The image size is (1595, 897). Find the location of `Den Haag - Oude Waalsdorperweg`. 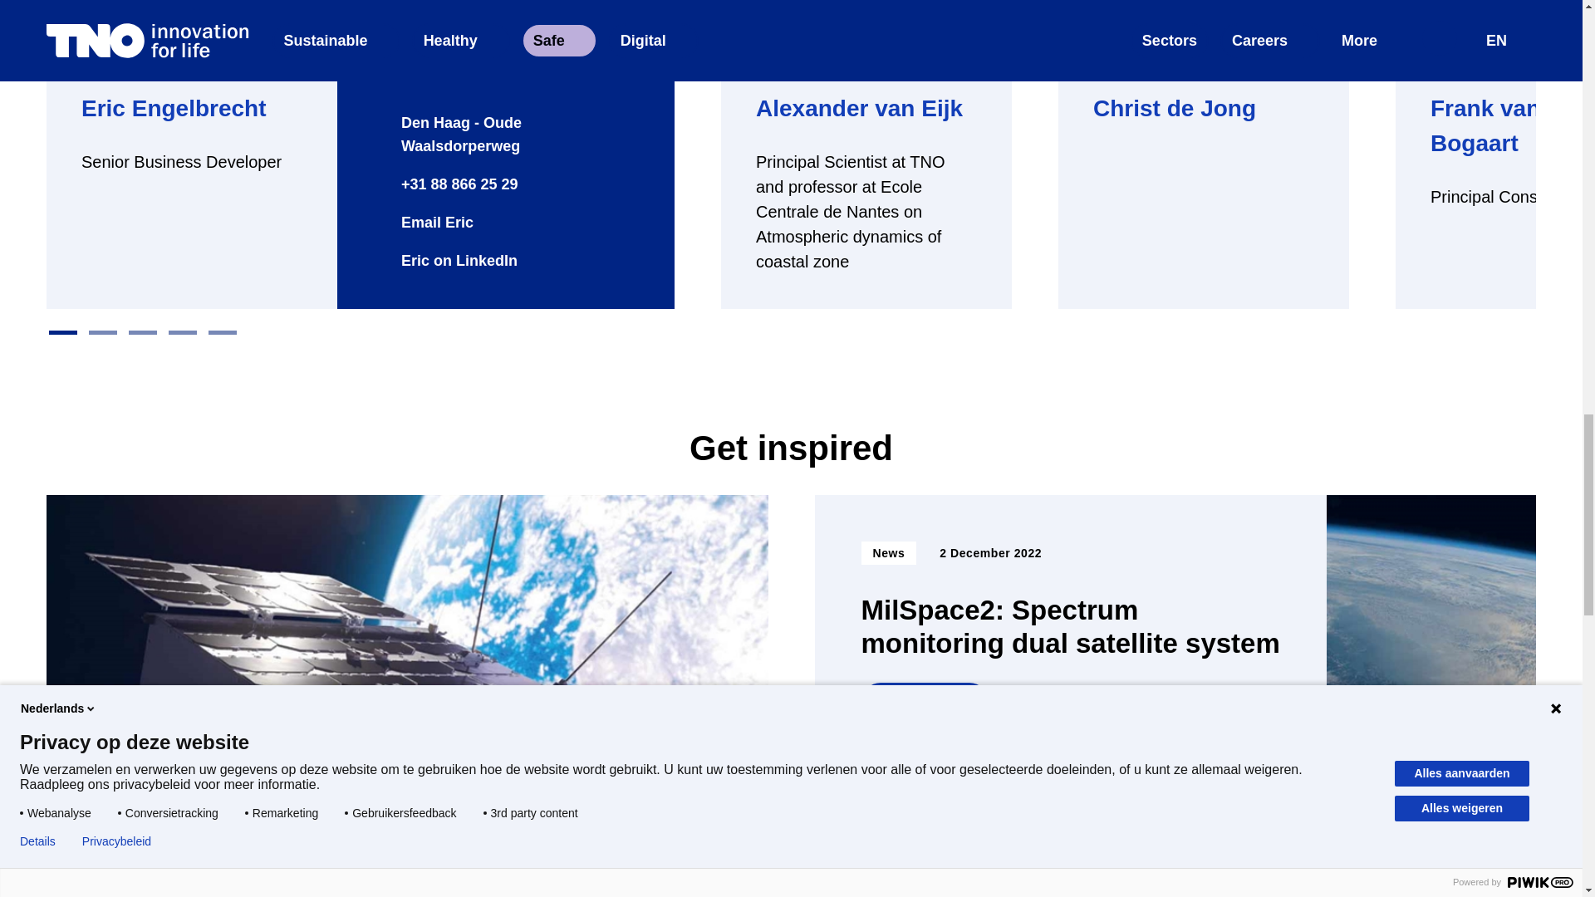

Den Haag - Oude Waalsdorperweg is located at coordinates (505, 135).